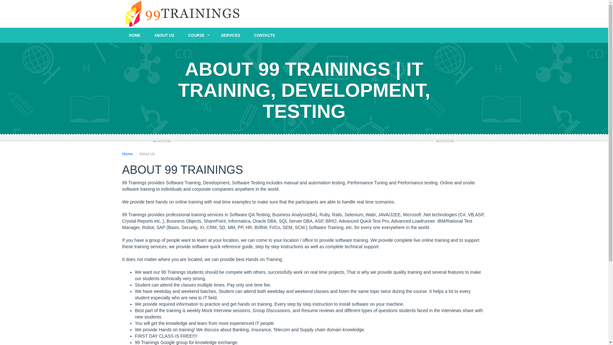 The width and height of the screenshot is (613, 345). I want to click on Learn, so click(181, 14).